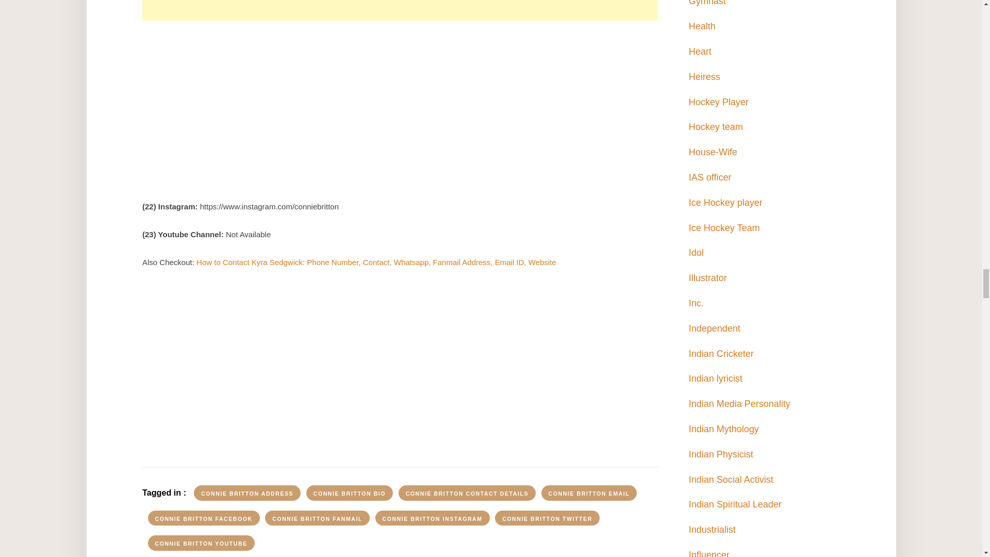 The image size is (990, 557). I want to click on CONNIE BRITTON FANMAIL, so click(317, 518).